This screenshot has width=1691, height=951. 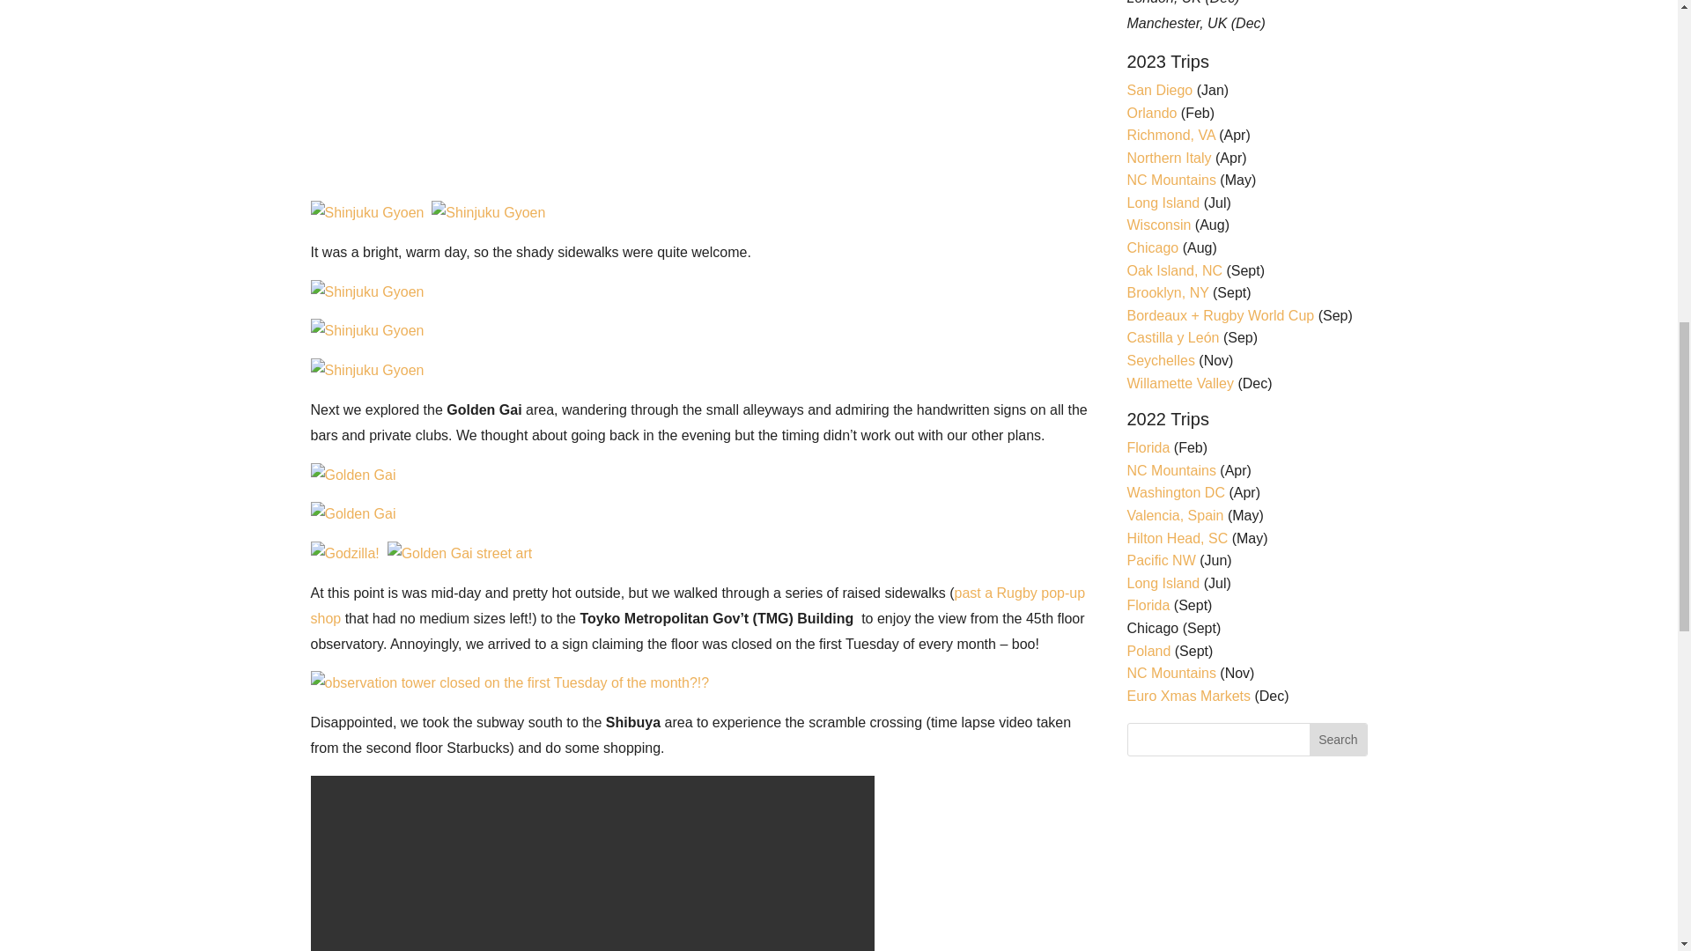 I want to click on Shinjuku Gyoen, so click(x=366, y=372).